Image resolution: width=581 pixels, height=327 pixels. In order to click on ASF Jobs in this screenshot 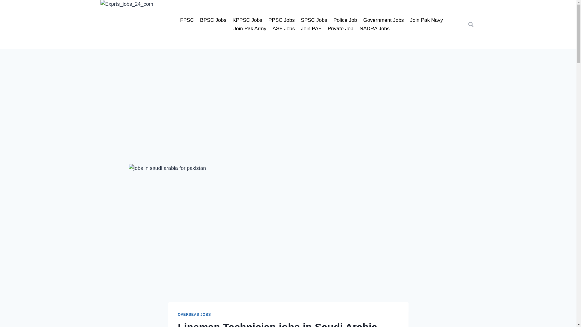, I will do `click(283, 29)`.